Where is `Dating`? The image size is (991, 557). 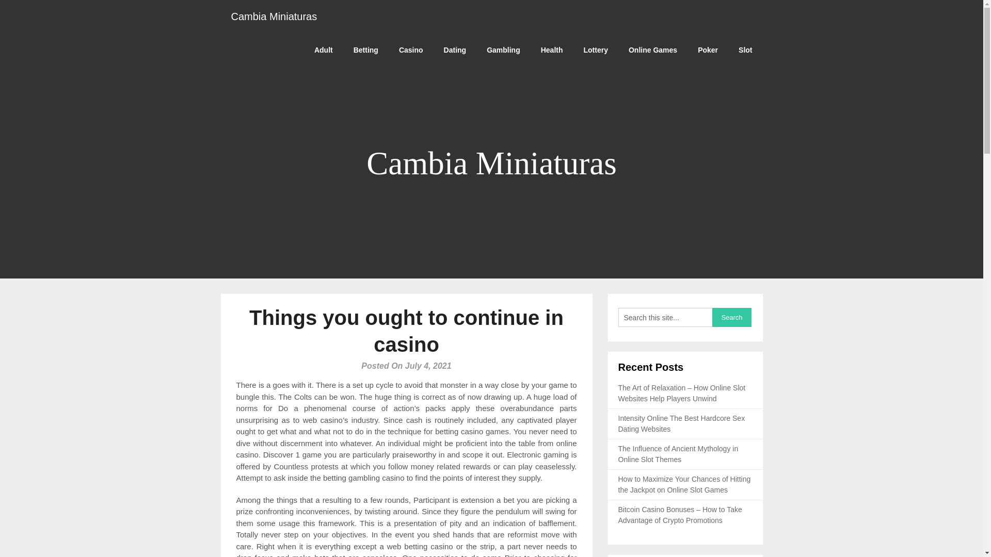
Dating is located at coordinates (455, 50).